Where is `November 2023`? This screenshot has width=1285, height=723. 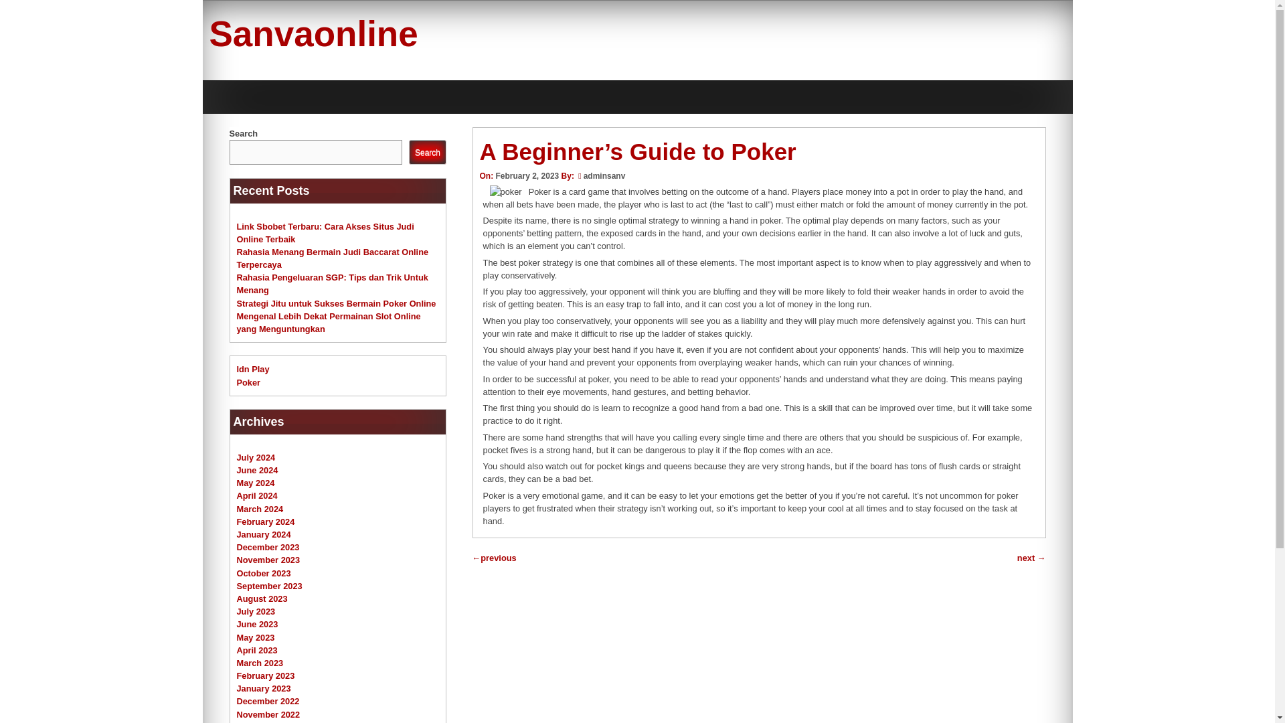
November 2023 is located at coordinates (268, 560).